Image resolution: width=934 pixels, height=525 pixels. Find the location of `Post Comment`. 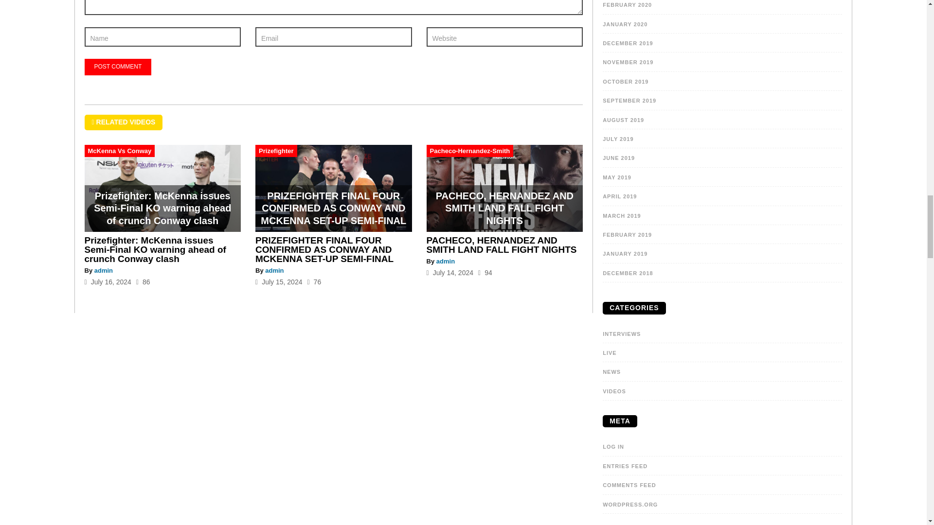

Post Comment is located at coordinates (118, 67).